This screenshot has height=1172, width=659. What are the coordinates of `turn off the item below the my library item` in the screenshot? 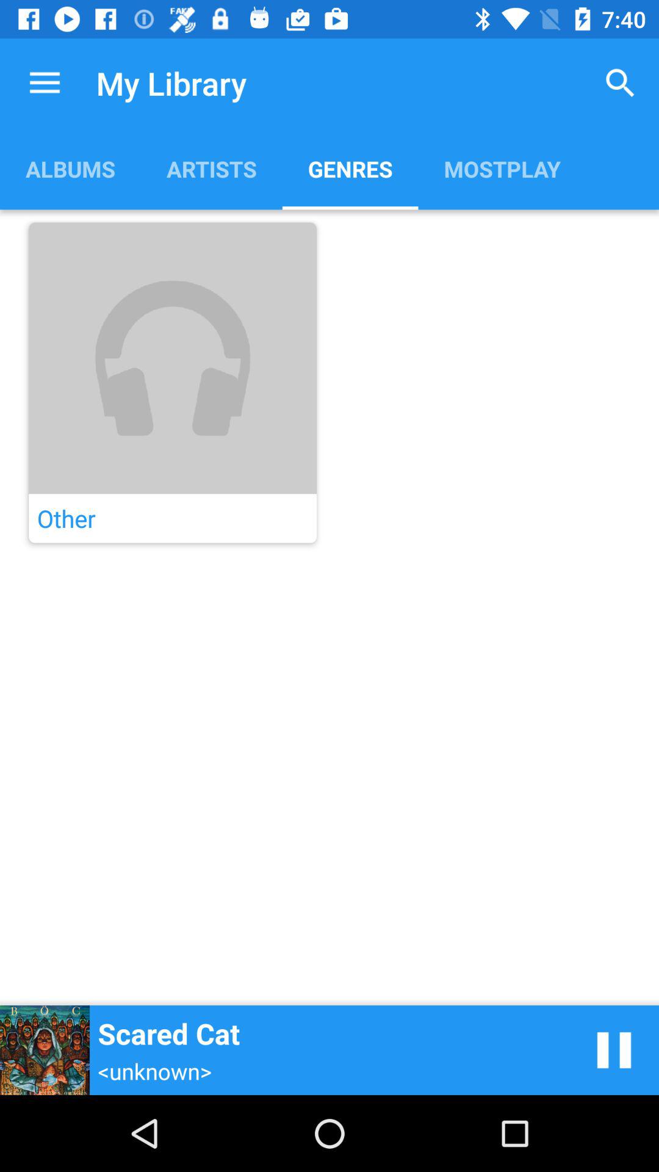 It's located at (211, 168).